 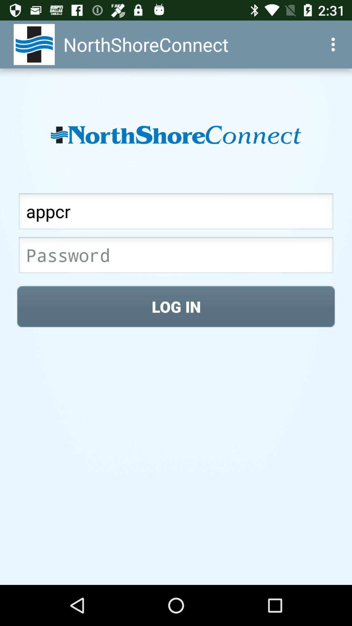 I want to click on turn on icon above the log in icon, so click(x=176, y=257).